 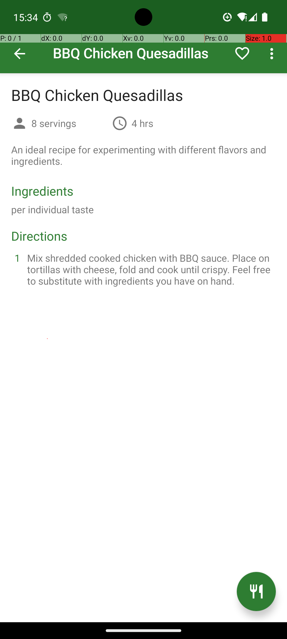 I want to click on Mix shredded cooked chicken with BBQ sauce. Place on tortillas with cheese, fold and cook until crispy. Feel free to substitute with ingredients you have on hand., so click(x=150, y=269).